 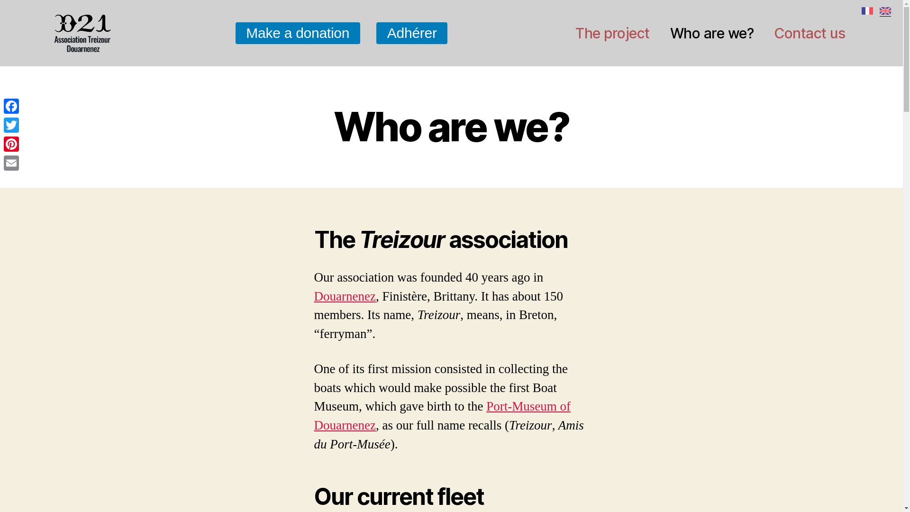 What do you see at coordinates (11, 106) in the screenshot?
I see `Facebook` at bounding box center [11, 106].